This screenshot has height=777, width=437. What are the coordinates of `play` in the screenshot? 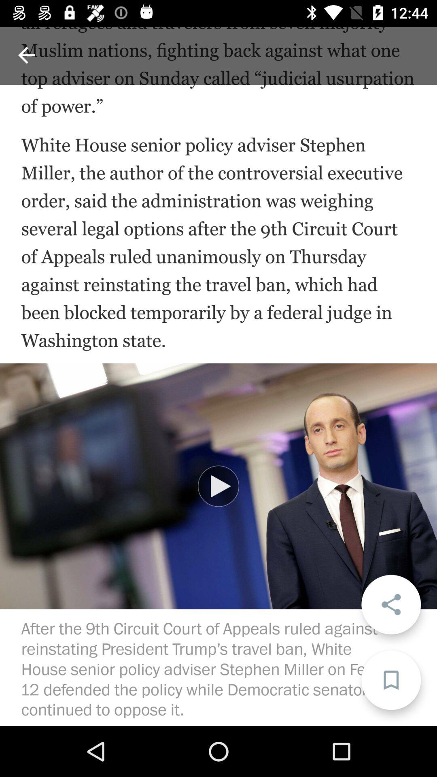 It's located at (218, 486).